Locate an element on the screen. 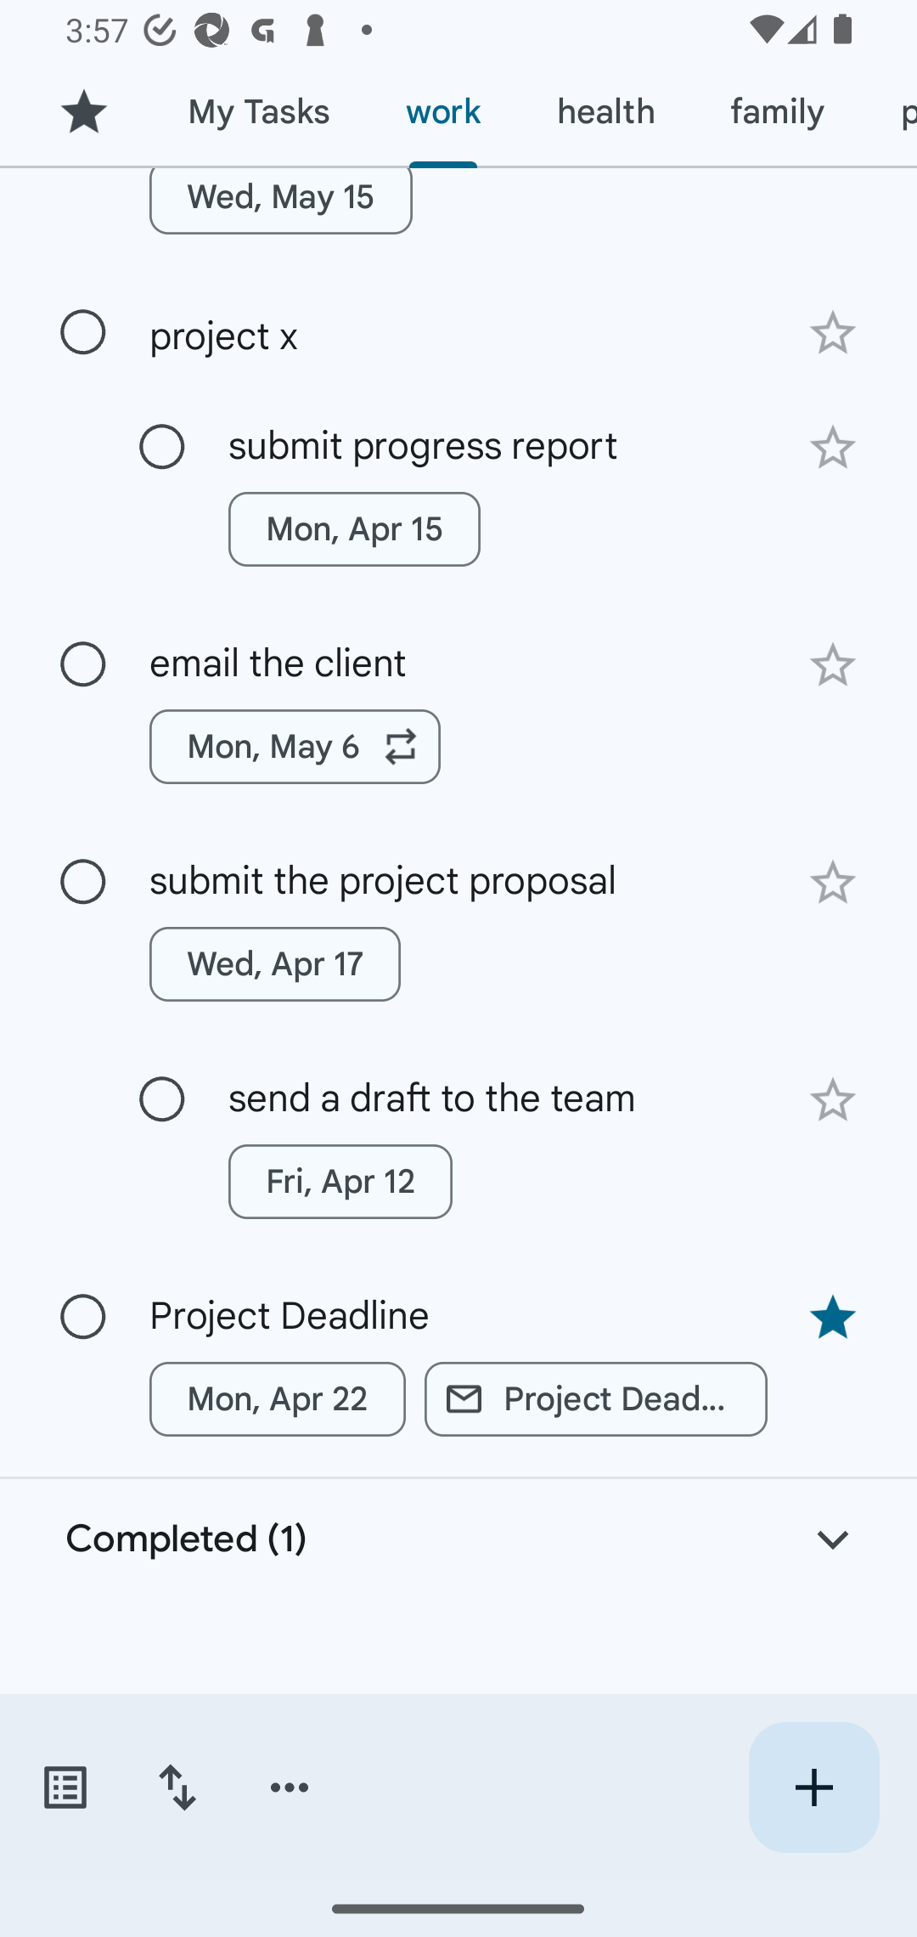 The image size is (917, 1937). Mark as complete is located at coordinates (83, 331).